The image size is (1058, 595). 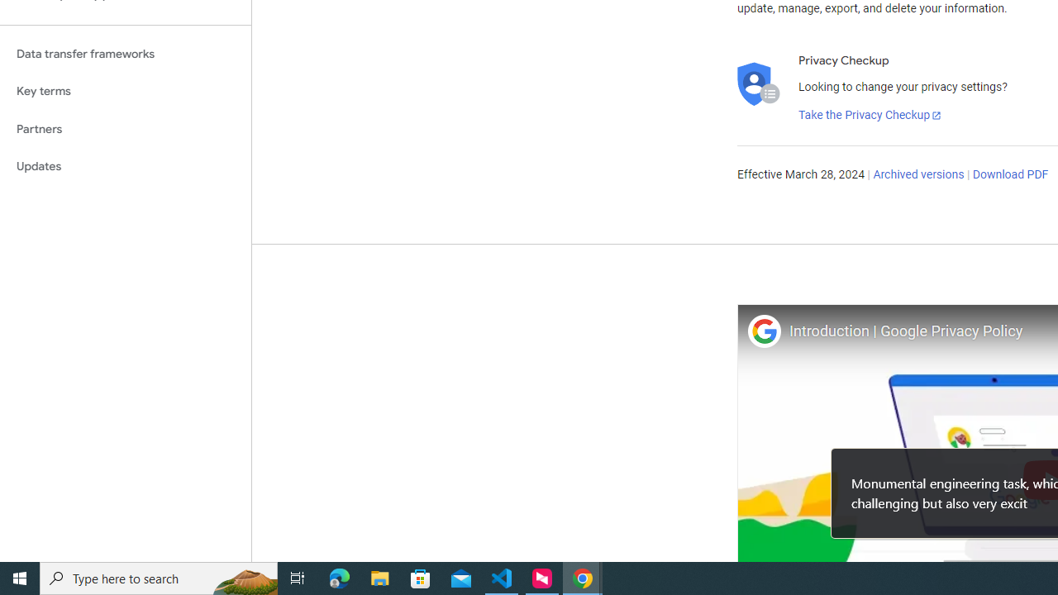 I want to click on Photo image of Google, so click(x=764, y=331).